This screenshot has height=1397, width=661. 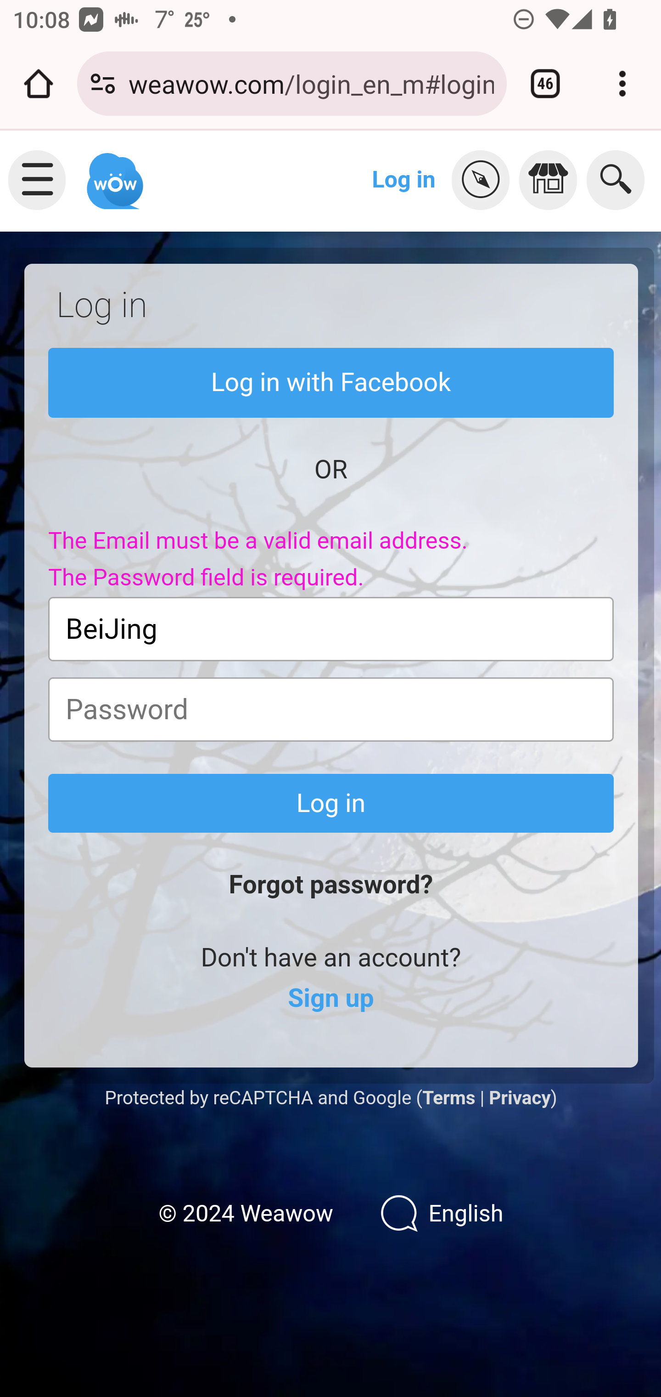 I want to click on , so click(x=553, y=180).